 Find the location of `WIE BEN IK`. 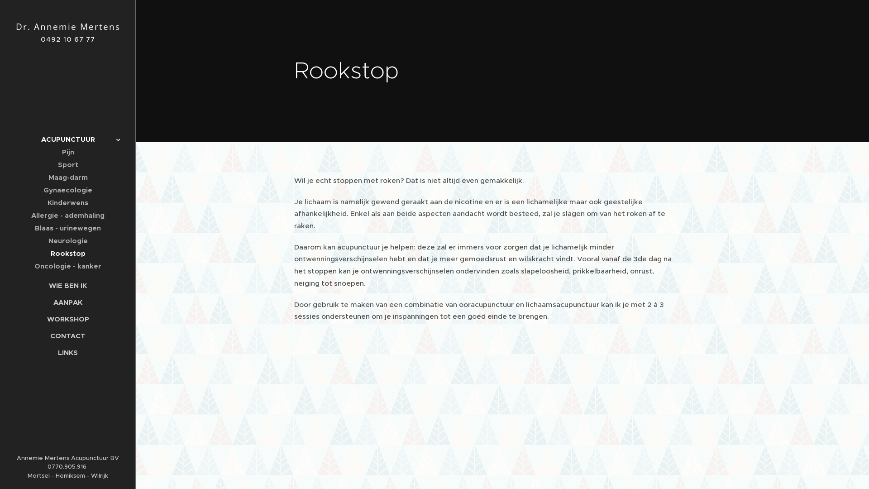

WIE BEN IK is located at coordinates (68, 285).